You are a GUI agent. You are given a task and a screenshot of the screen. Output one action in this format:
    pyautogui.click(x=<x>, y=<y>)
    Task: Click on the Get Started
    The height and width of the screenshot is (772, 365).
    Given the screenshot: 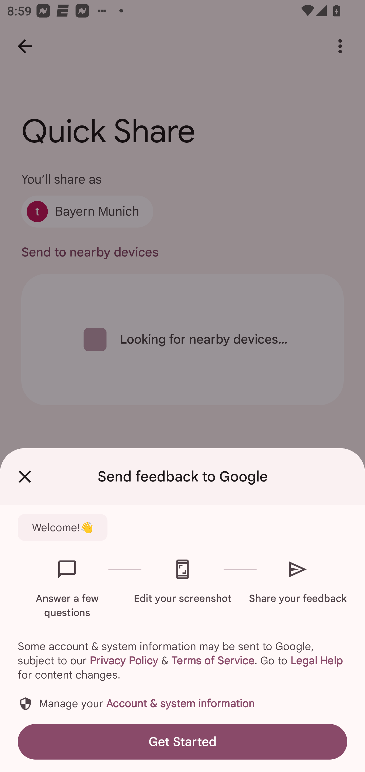 What is the action you would take?
    pyautogui.click(x=182, y=742)
    